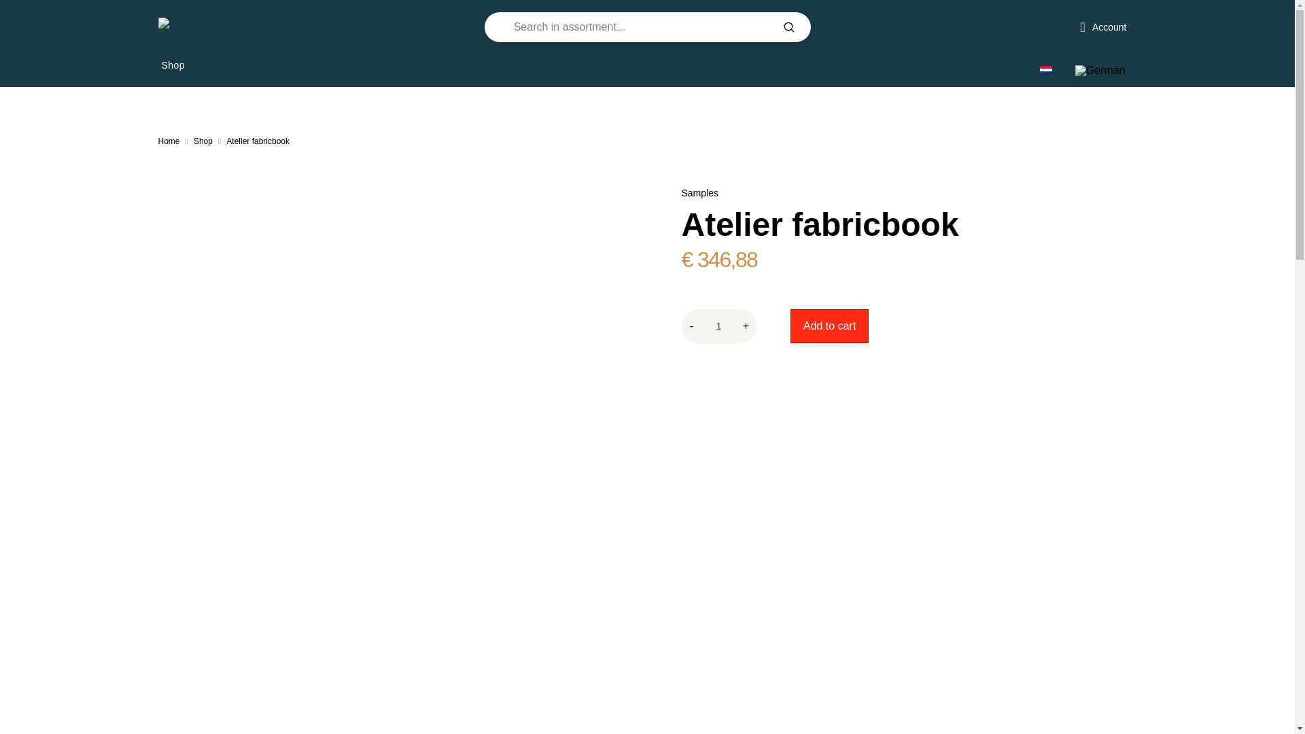 This screenshot has height=734, width=1305. What do you see at coordinates (699, 193) in the screenshot?
I see `Samples` at bounding box center [699, 193].